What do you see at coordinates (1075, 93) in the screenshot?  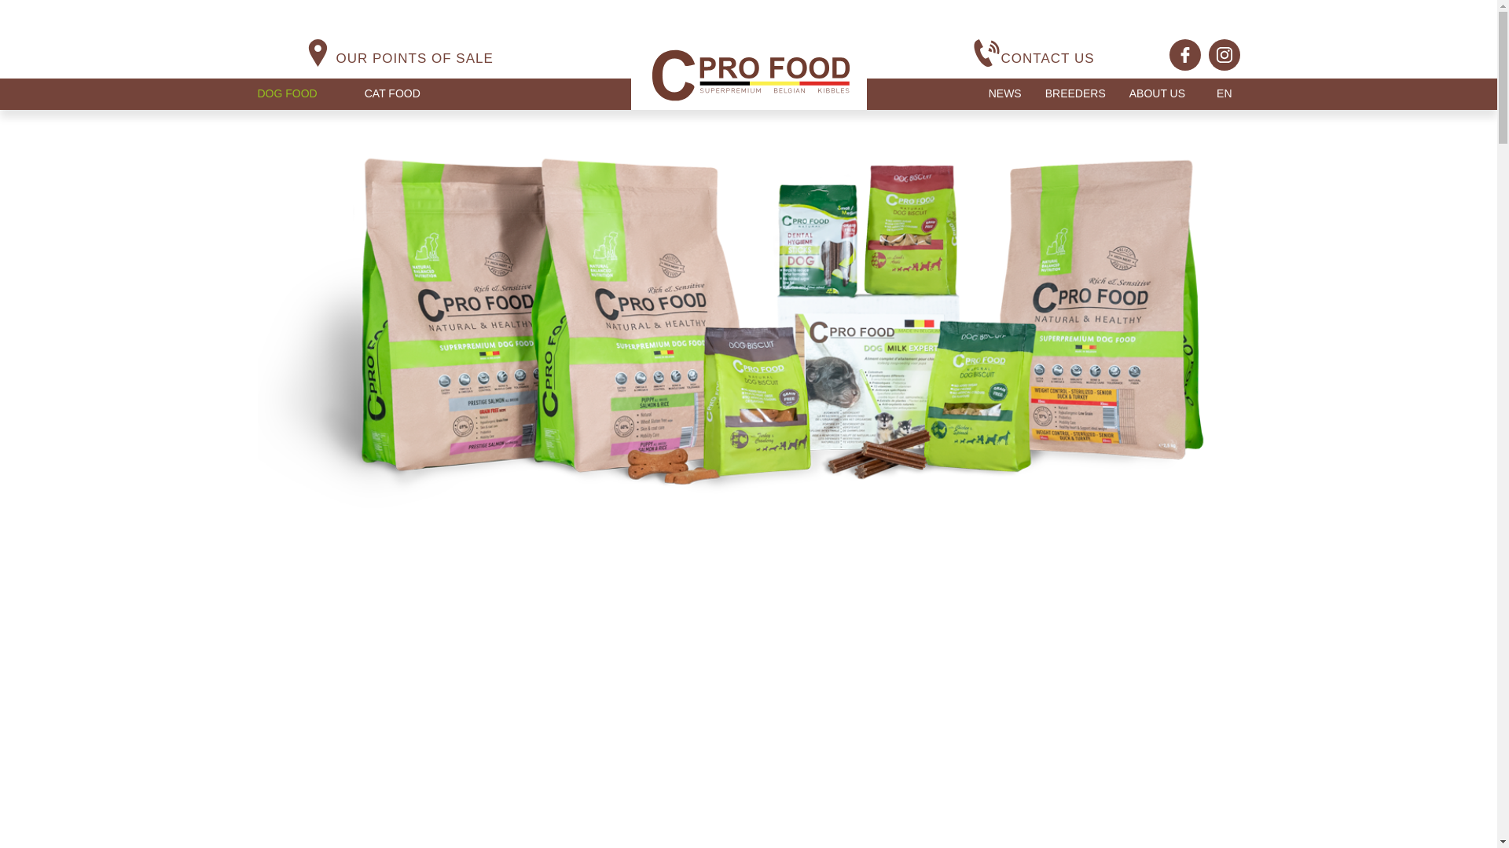 I see `BREEDERS` at bounding box center [1075, 93].